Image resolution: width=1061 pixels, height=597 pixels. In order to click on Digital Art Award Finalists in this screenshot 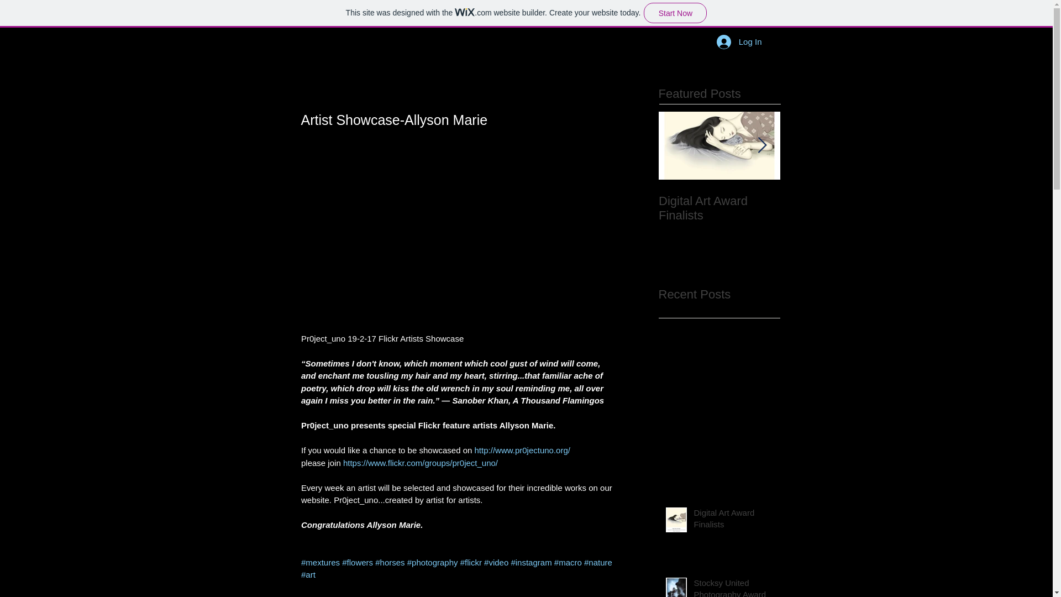, I will do `click(733, 520)`.